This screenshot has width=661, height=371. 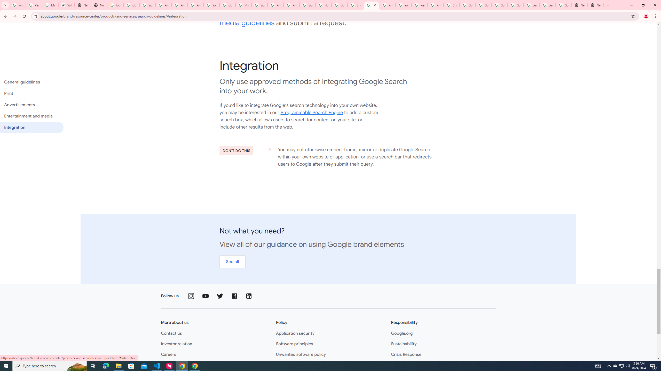 I want to click on Careers, so click(x=168, y=355).